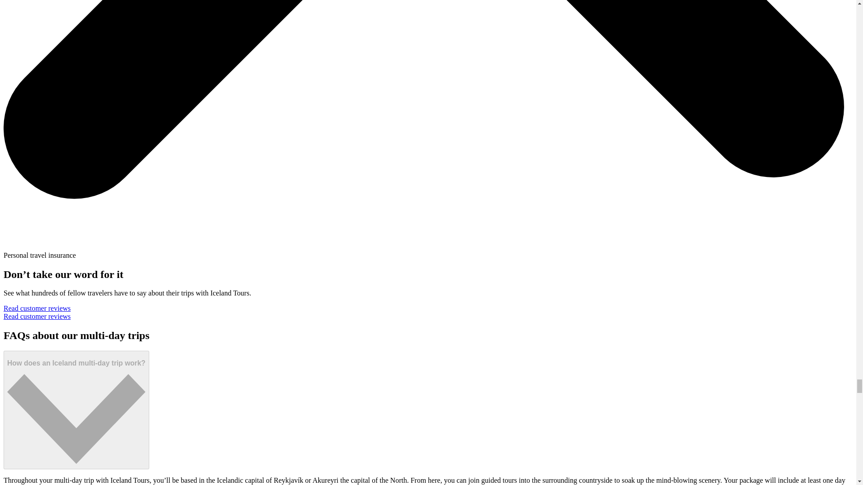 Image resolution: width=863 pixels, height=485 pixels. Describe the element at coordinates (76, 410) in the screenshot. I see `Read more` at that location.